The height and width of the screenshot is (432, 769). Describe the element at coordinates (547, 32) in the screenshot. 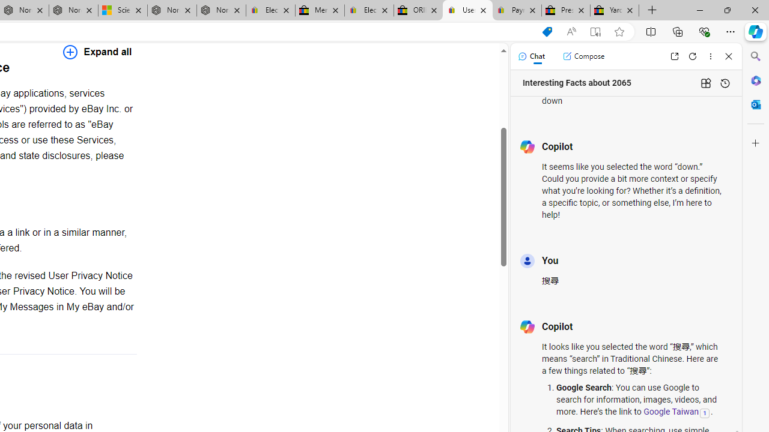

I see `This site has coupons! Shopping in Microsoft Edge` at that location.